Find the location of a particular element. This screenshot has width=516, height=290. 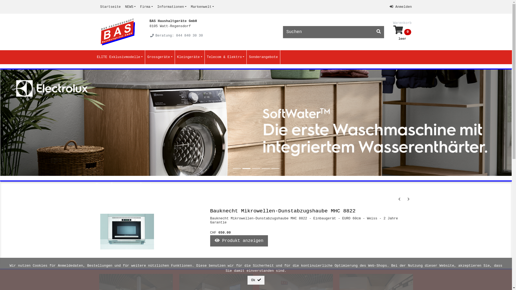

Warenkorb
0
leer is located at coordinates (402, 32).